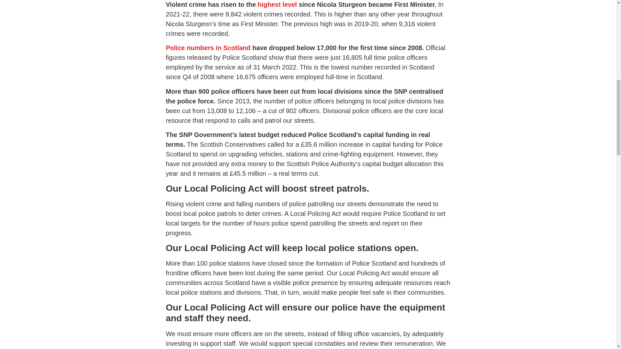  I want to click on Police numbers in Scotland, so click(208, 48).